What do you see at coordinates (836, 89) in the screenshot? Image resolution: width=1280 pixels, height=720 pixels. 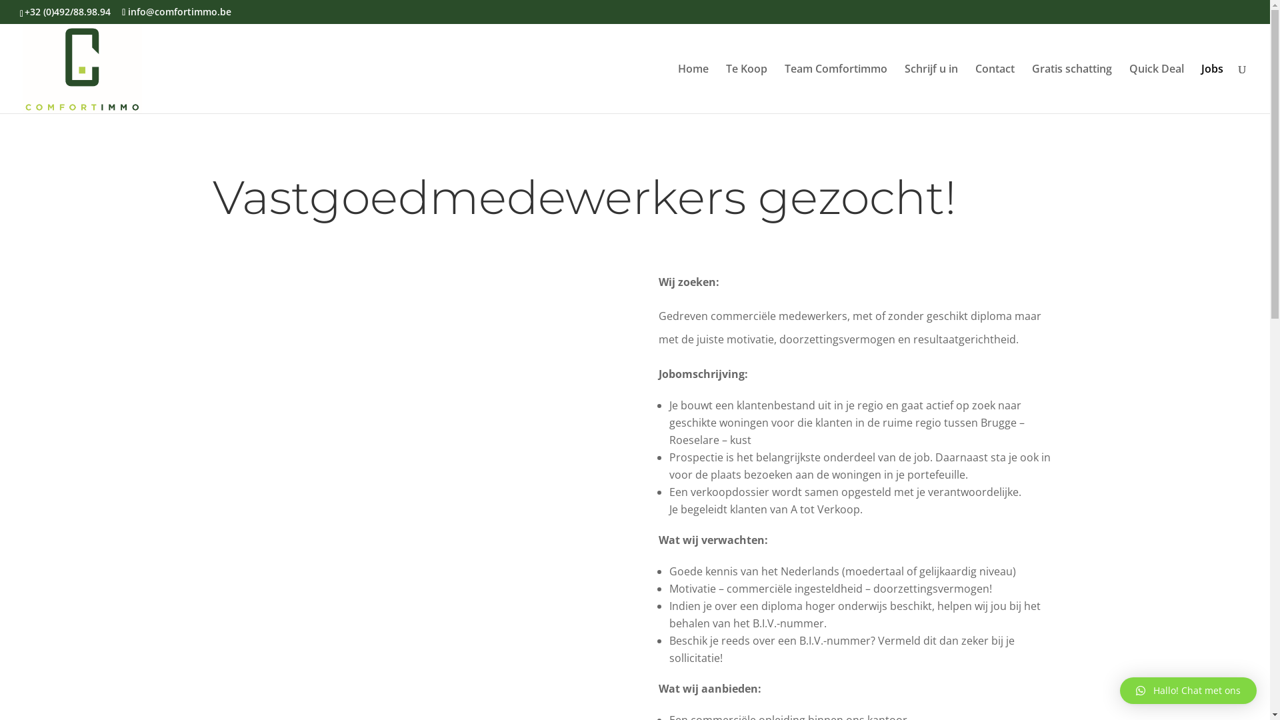 I see `Team Comfortimmo` at bounding box center [836, 89].